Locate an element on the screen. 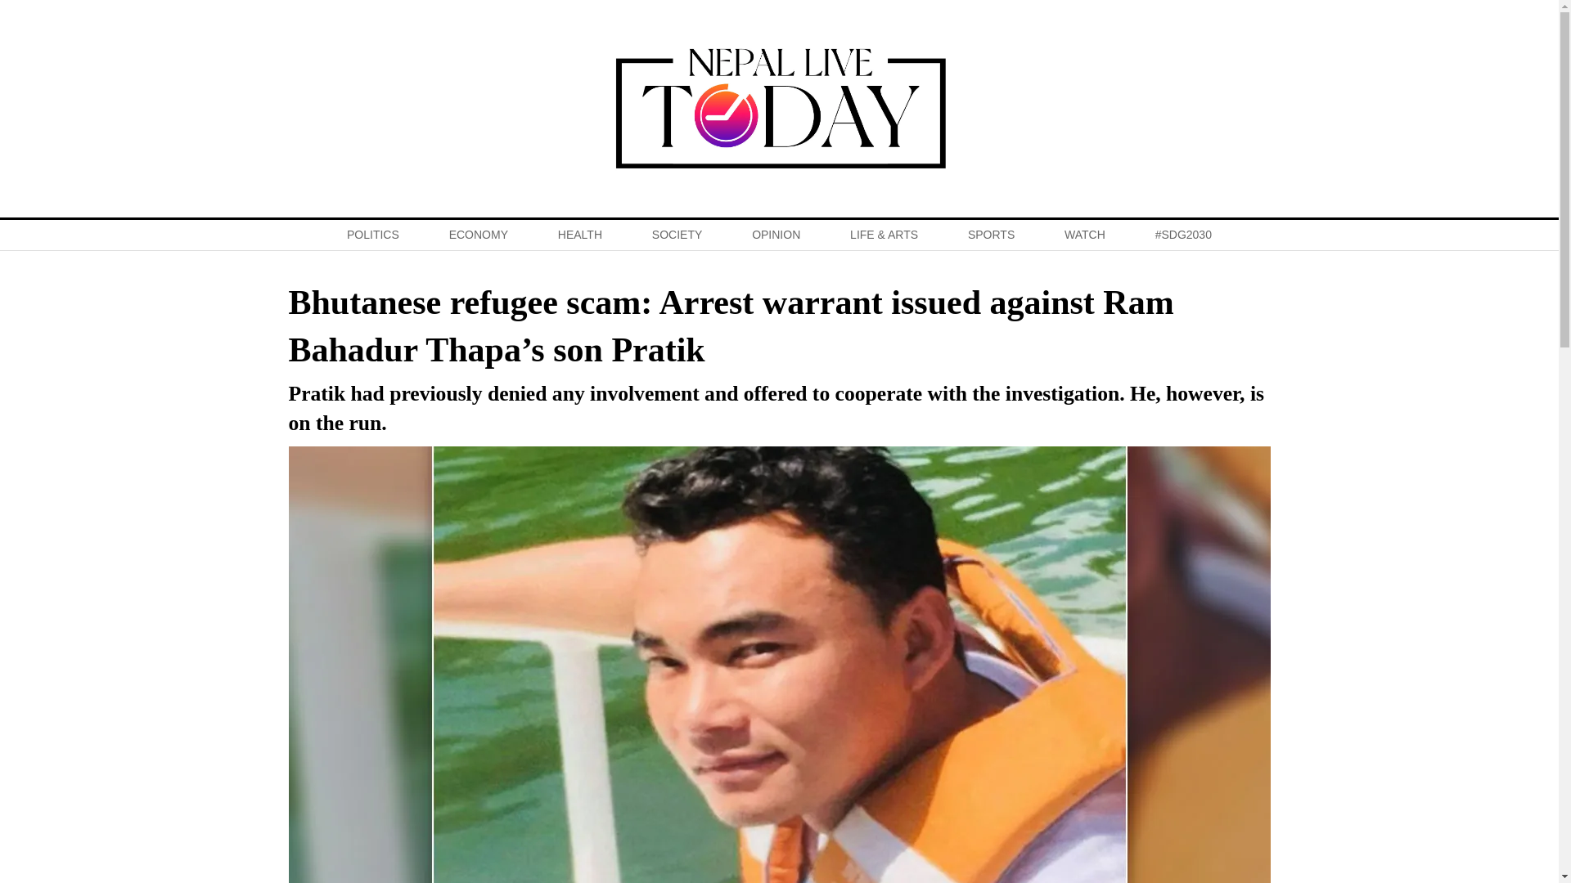 Image resolution: width=1571 pixels, height=883 pixels. POLITICS is located at coordinates (371, 234).